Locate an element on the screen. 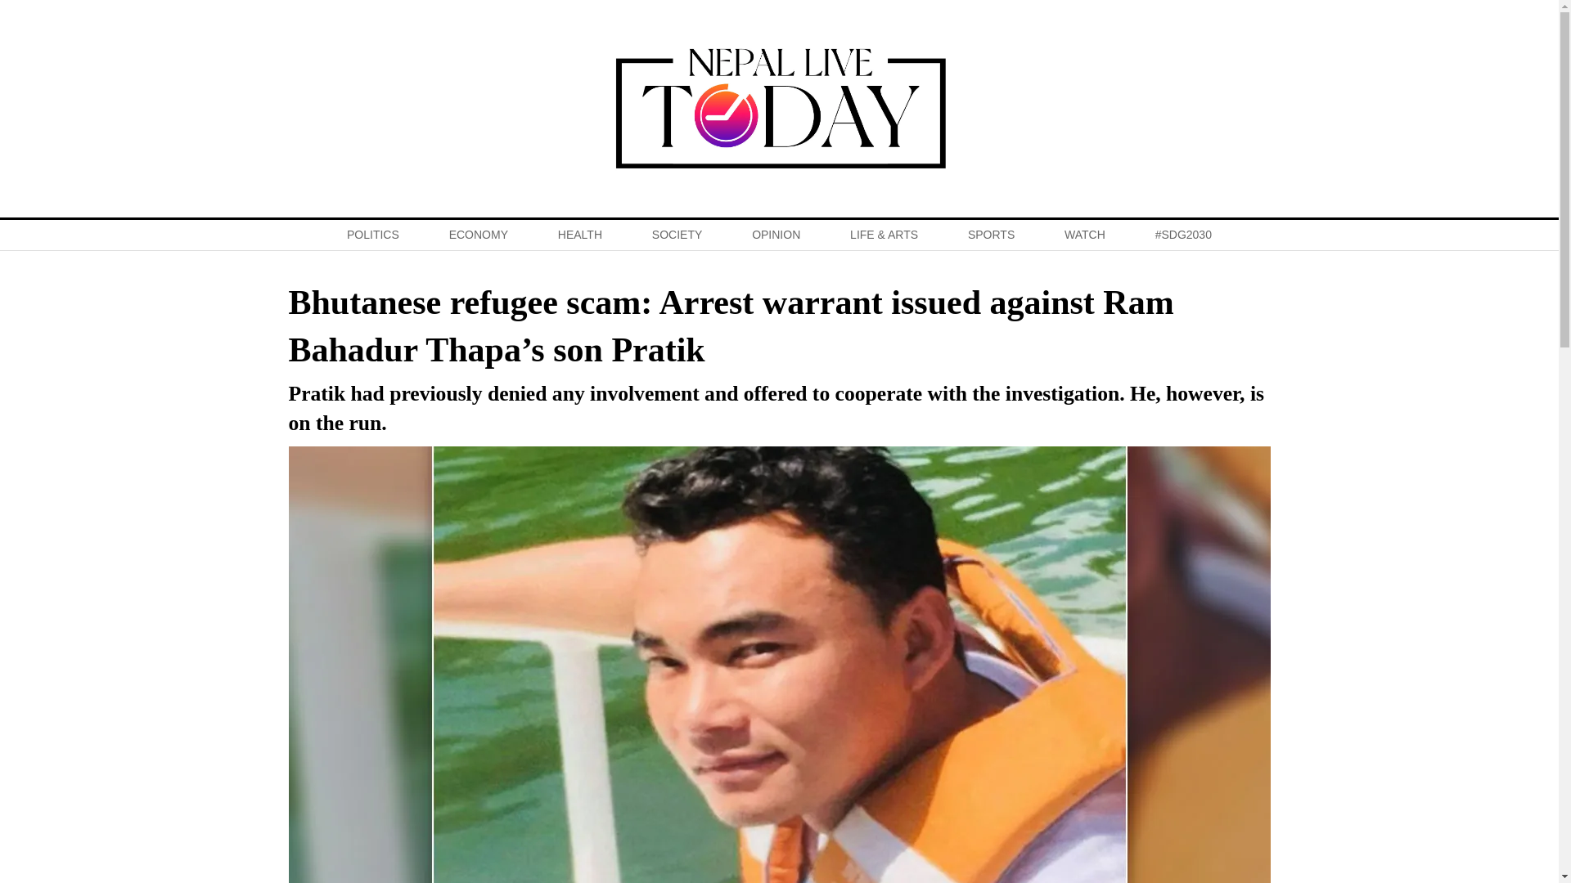 Image resolution: width=1571 pixels, height=883 pixels. POLITICS is located at coordinates (371, 234).